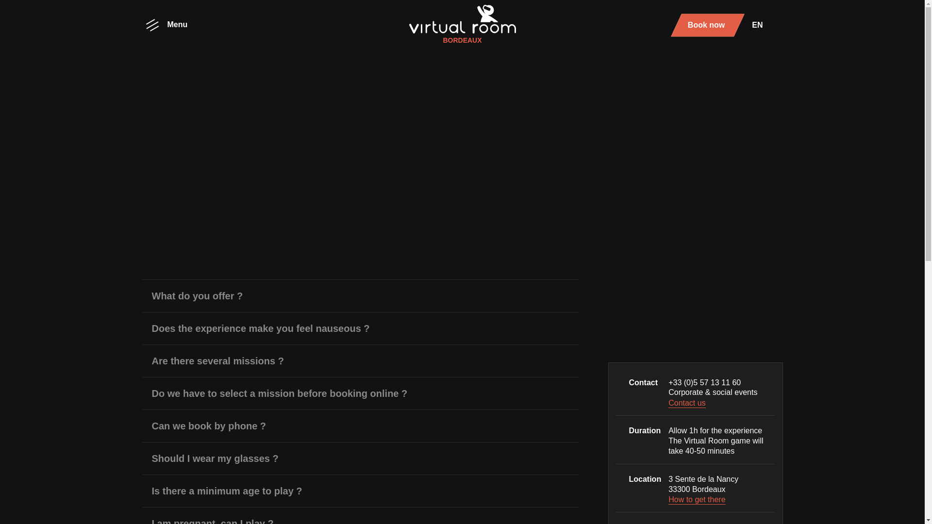 The image size is (932, 524). I want to click on Book now, so click(708, 25).